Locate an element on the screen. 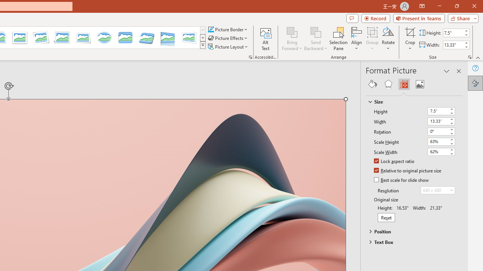 This screenshot has width=483, height=271. Picture Border Blue, Accent 1 is located at coordinates (211, 29).